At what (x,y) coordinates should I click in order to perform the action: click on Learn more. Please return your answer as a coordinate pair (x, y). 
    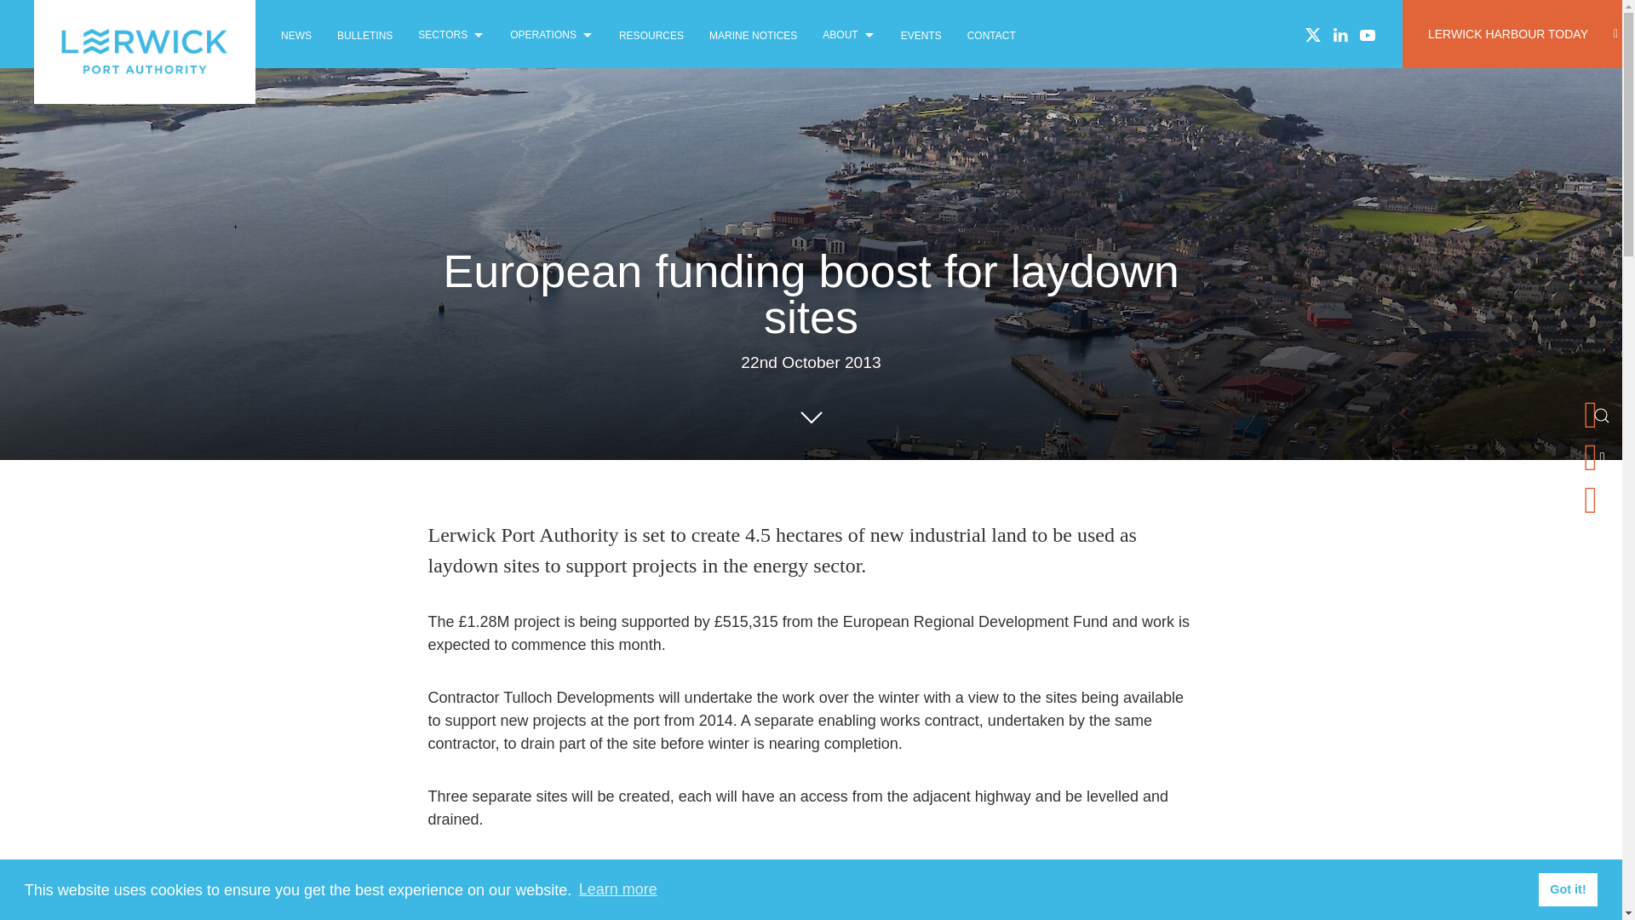
    Looking at the image, I should click on (617, 889).